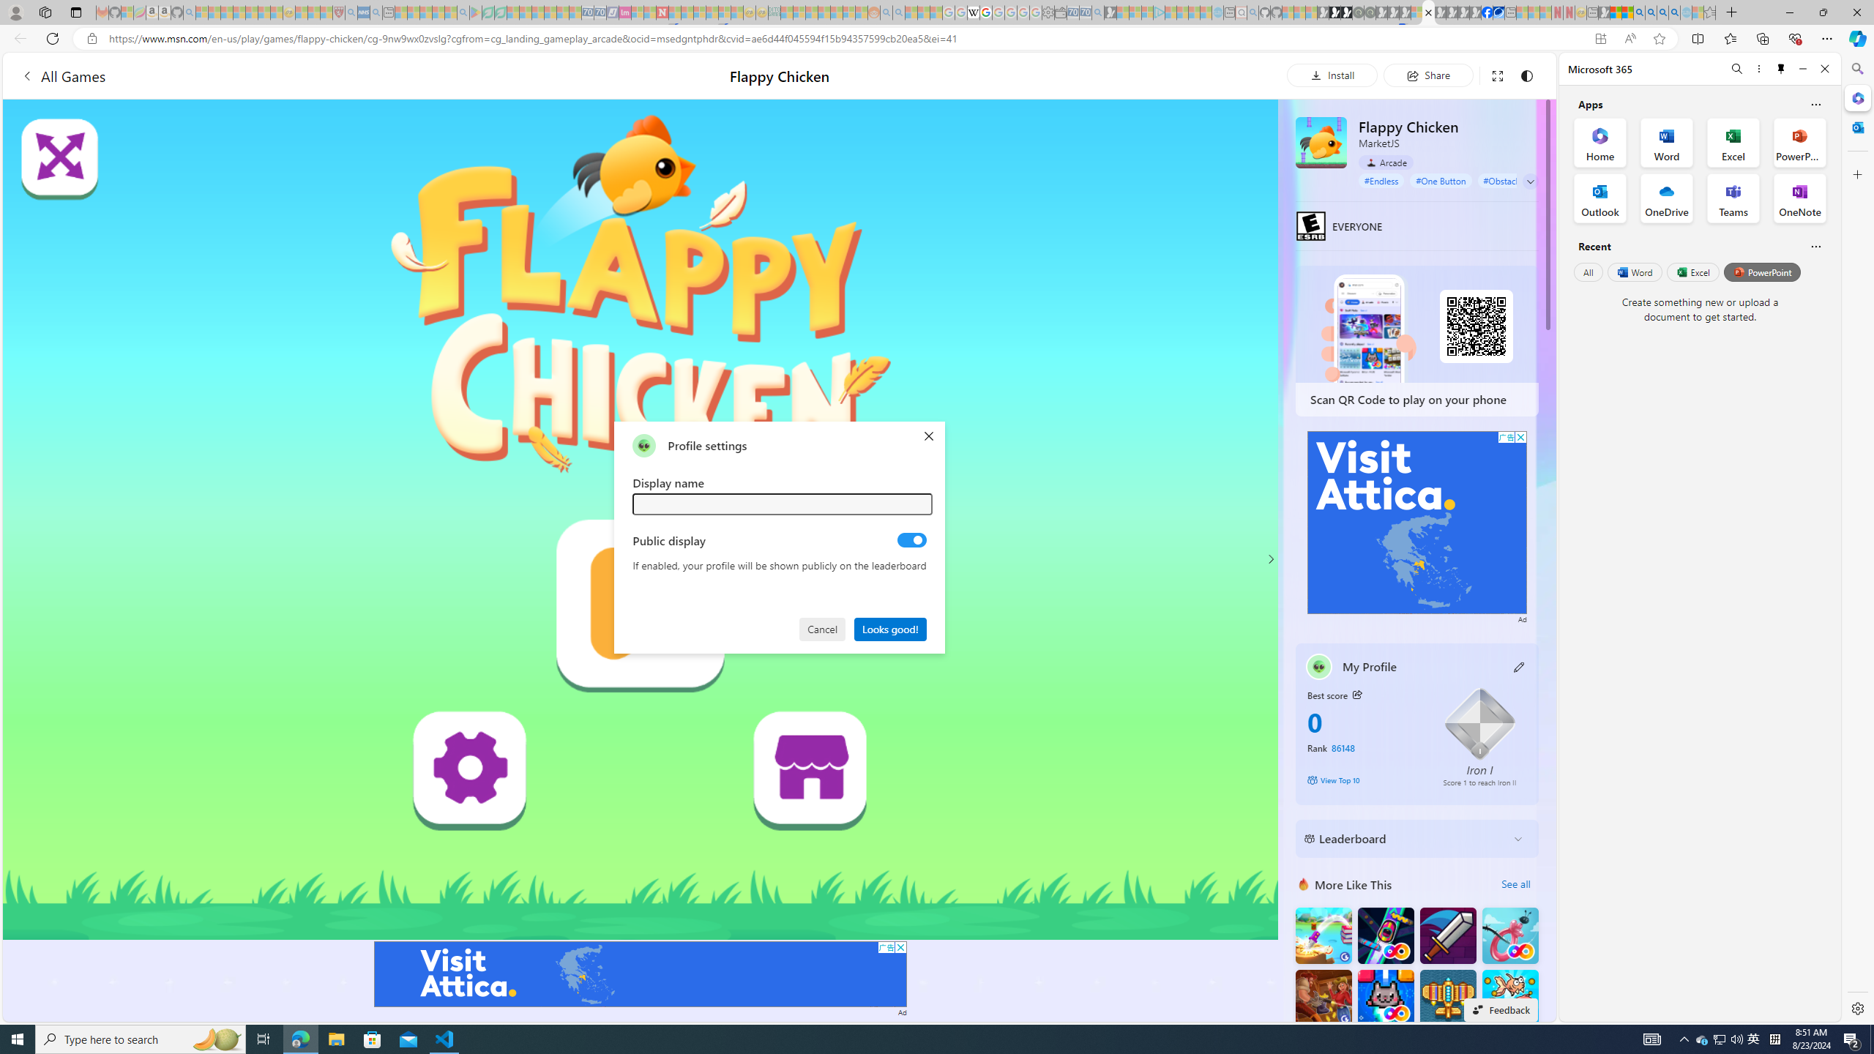 The height and width of the screenshot is (1054, 1874). I want to click on Settings - Sleeping, so click(1048, 12).